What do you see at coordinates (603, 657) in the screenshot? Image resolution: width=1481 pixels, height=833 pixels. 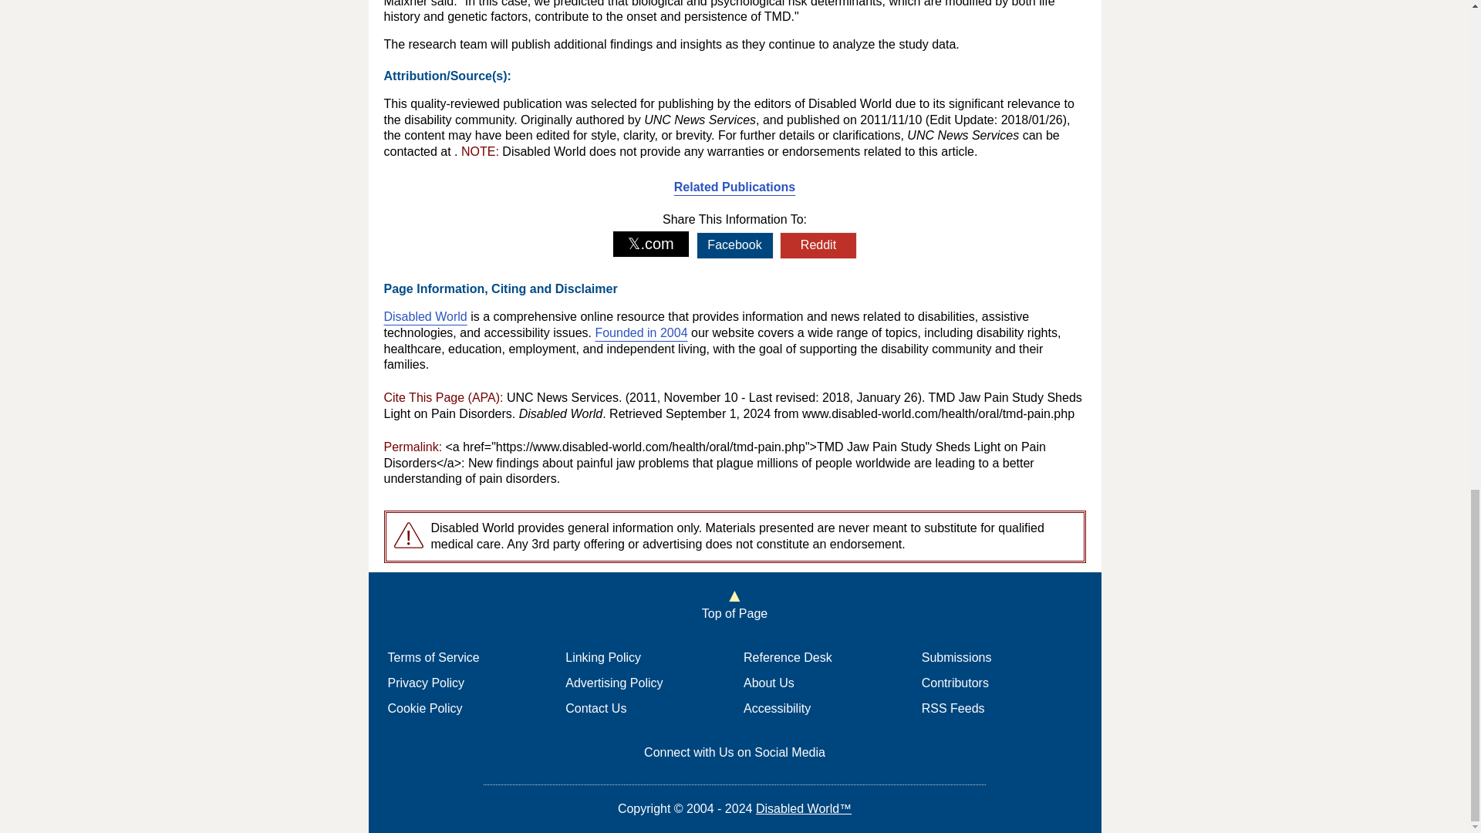 I see `Linking Policy` at bounding box center [603, 657].